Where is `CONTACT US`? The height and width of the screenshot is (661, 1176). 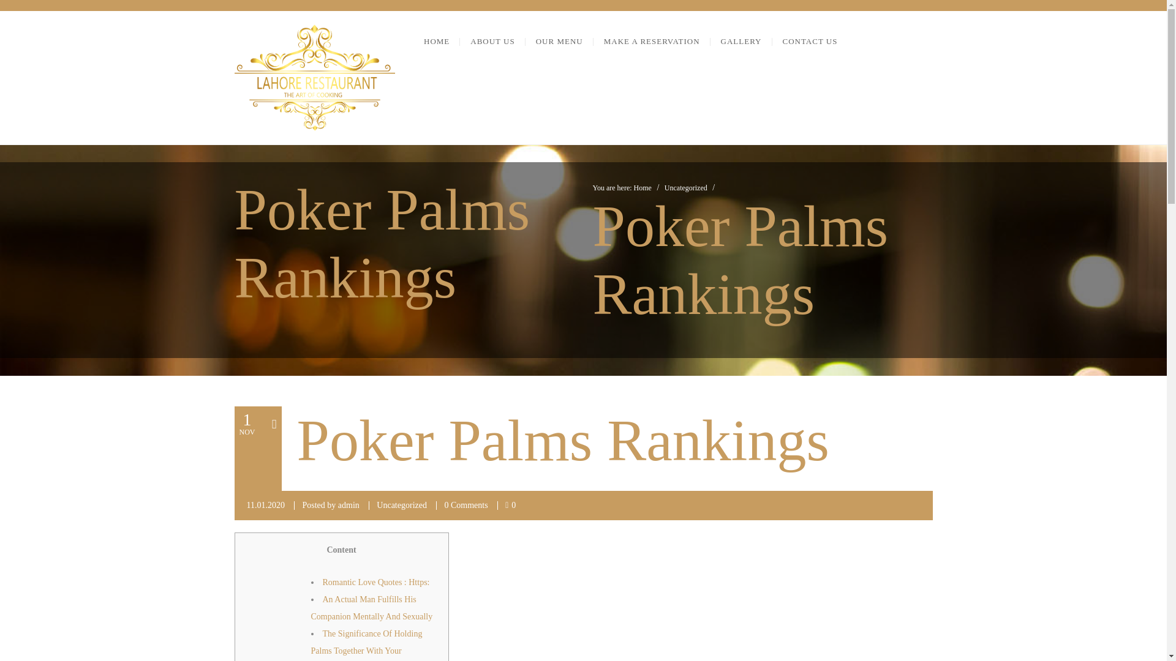
CONTACT US is located at coordinates (810, 42).